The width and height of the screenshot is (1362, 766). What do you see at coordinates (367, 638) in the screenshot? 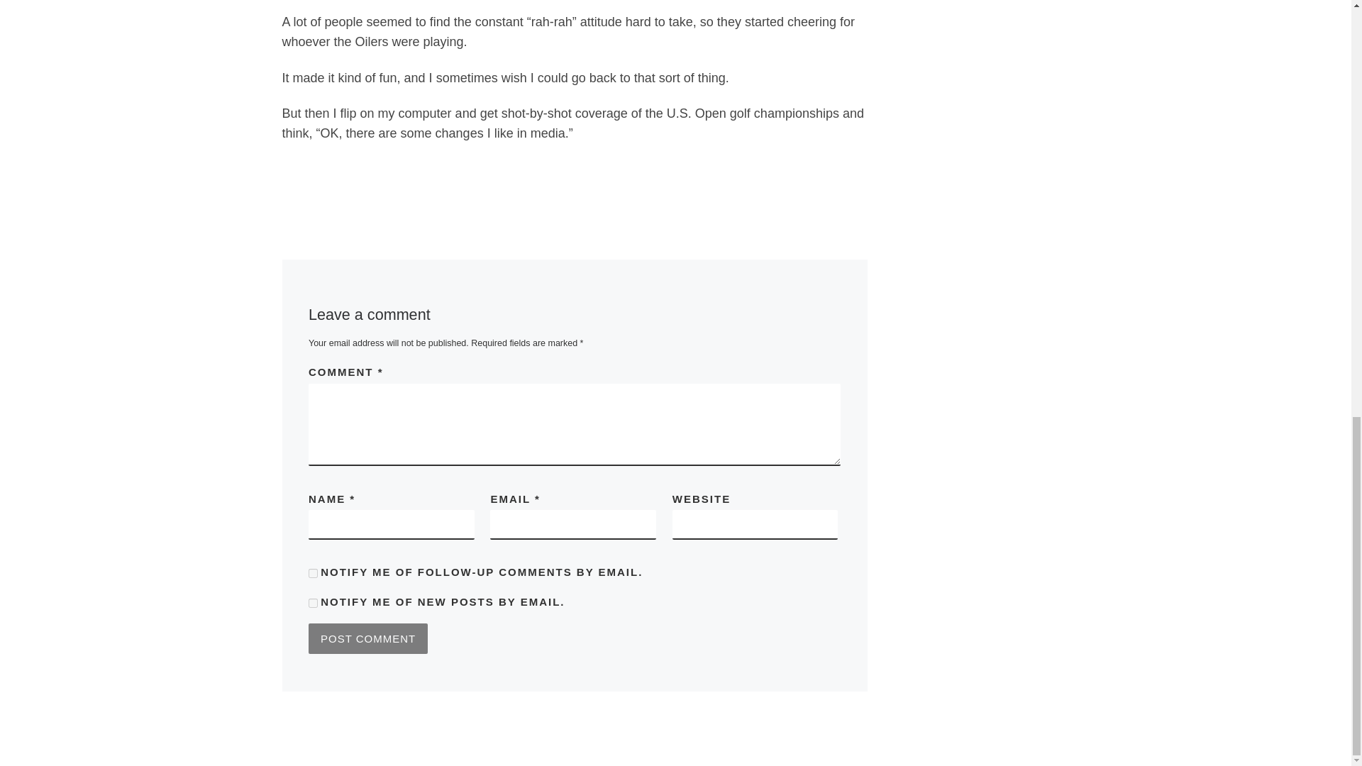
I see `Post Comment` at bounding box center [367, 638].